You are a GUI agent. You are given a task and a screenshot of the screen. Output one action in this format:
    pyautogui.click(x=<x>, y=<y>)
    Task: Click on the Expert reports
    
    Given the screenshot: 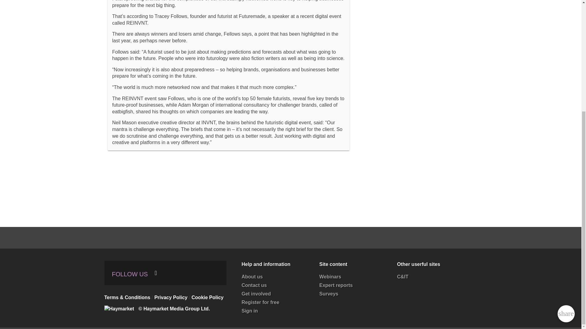 What is the action you would take?
    pyautogui.click(x=336, y=285)
    